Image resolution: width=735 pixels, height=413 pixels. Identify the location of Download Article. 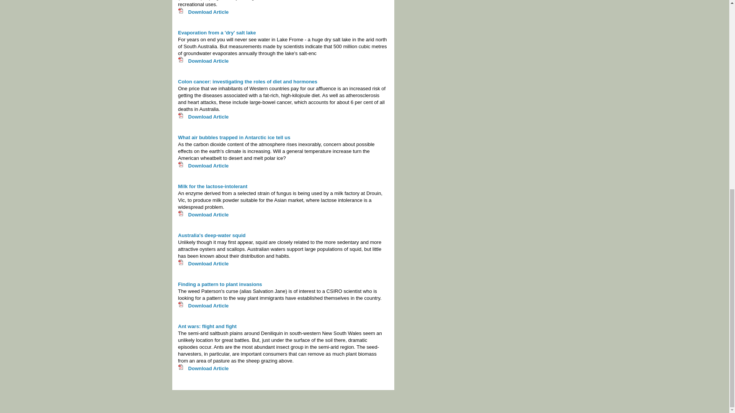
(207, 117).